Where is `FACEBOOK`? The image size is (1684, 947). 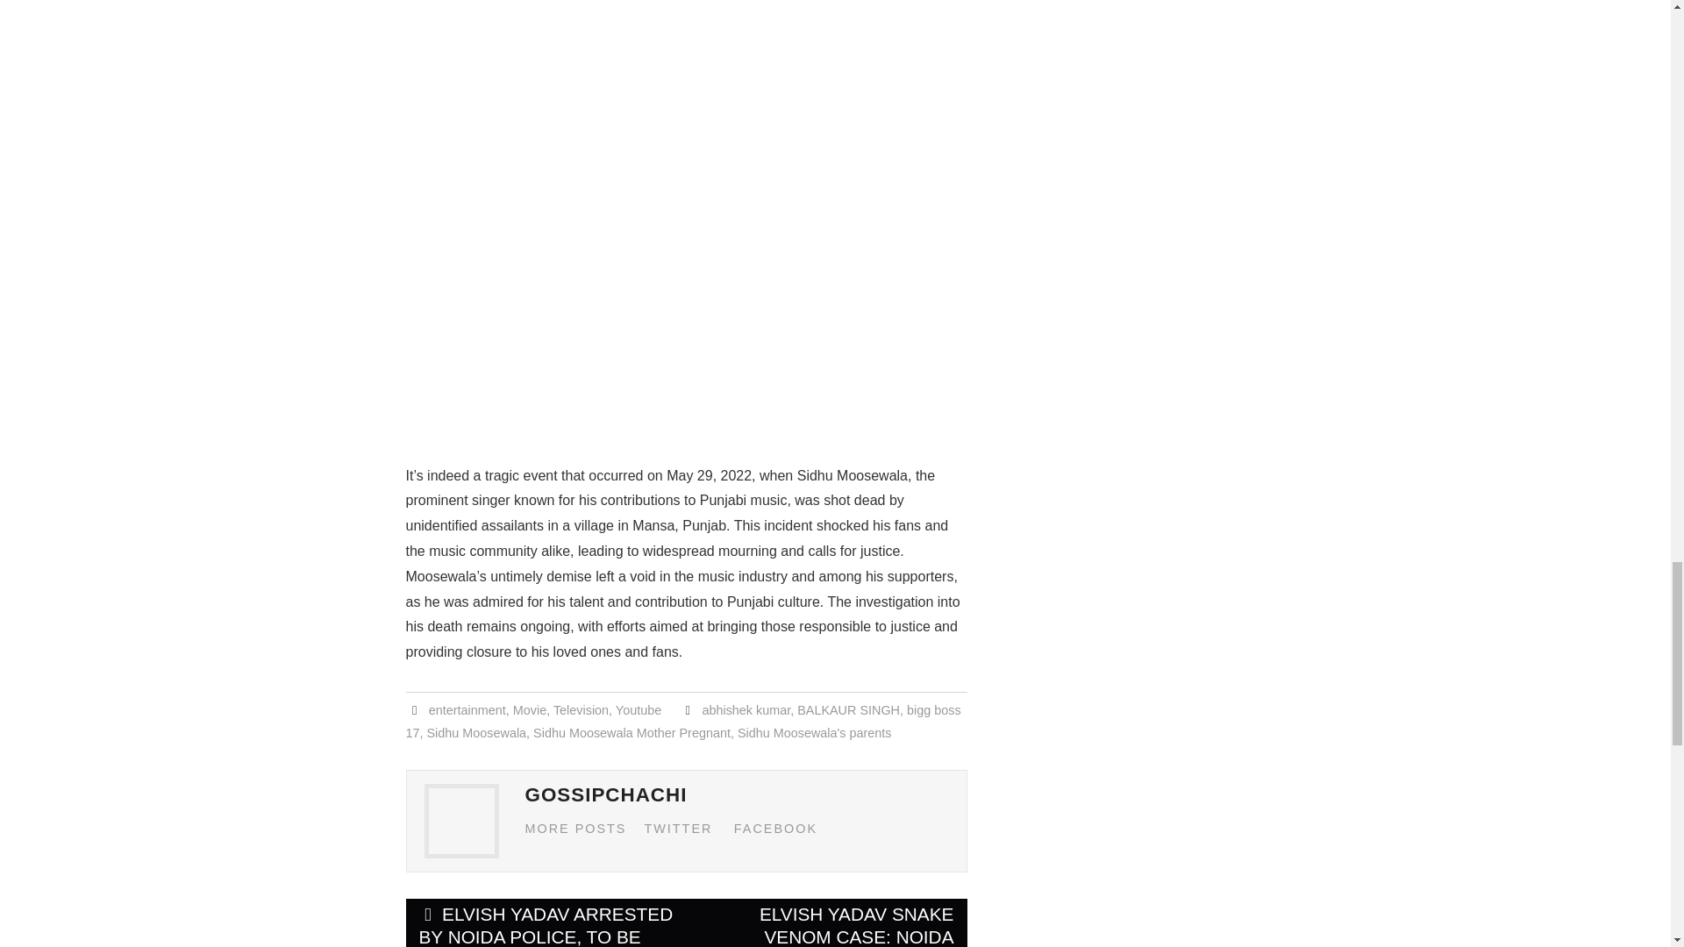
FACEBOOK is located at coordinates (775, 828).